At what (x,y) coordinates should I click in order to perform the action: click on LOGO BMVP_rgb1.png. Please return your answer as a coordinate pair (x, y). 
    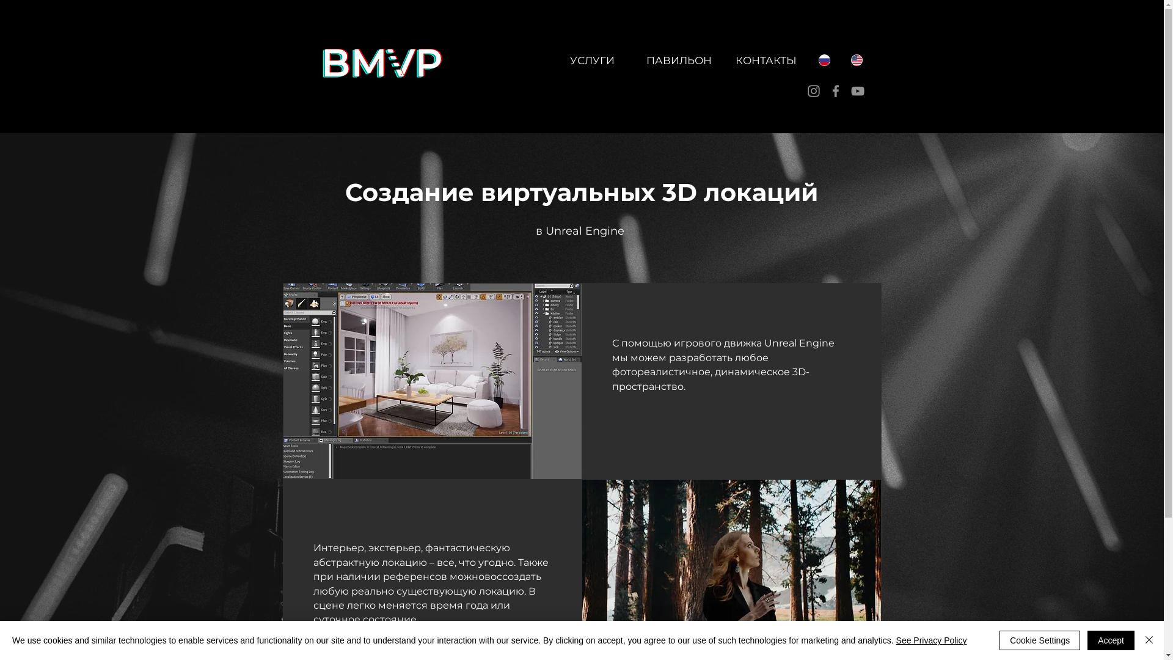
    Looking at the image, I should click on (380, 67).